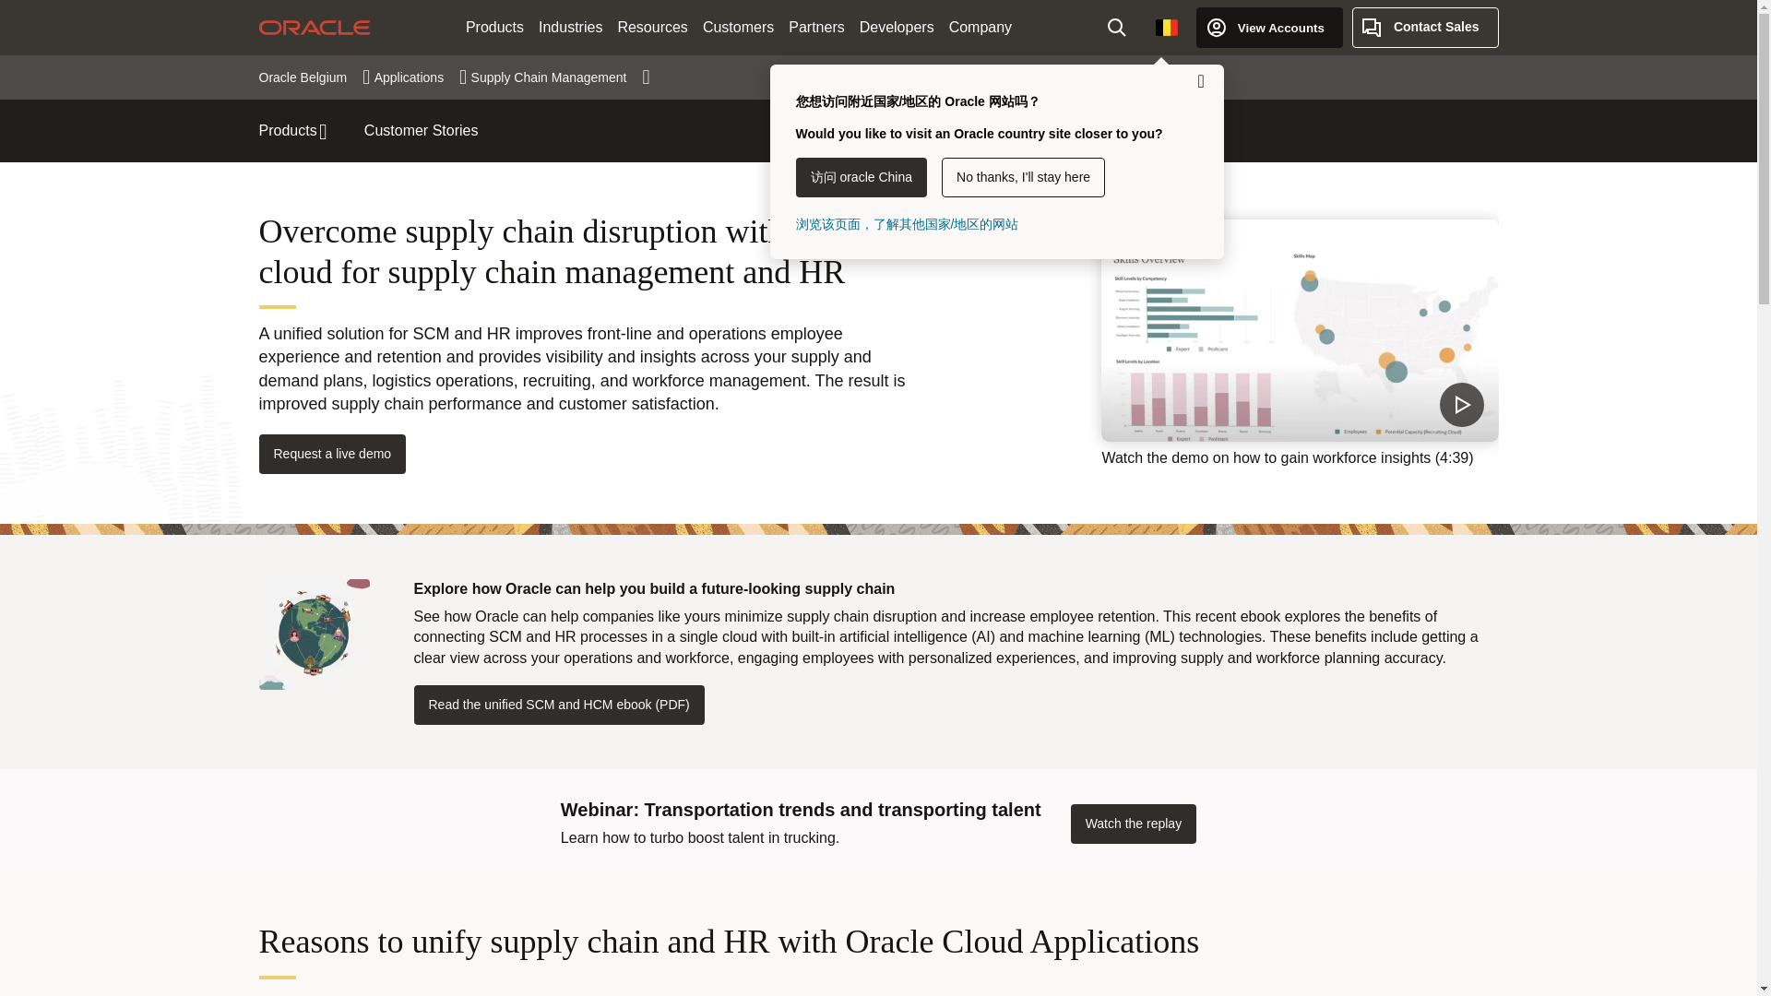  What do you see at coordinates (560, 77) in the screenshot?
I see `Supply Chain Management` at bounding box center [560, 77].